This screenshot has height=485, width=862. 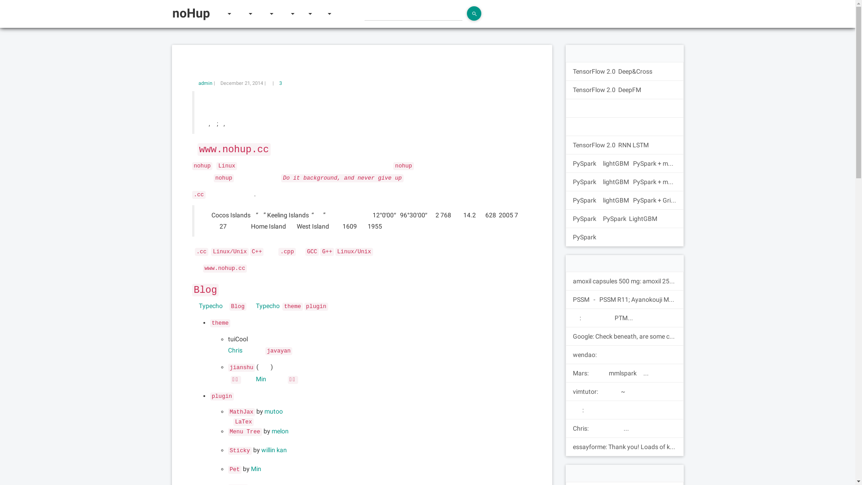 What do you see at coordinates (278, 350) in the screenshot?
I see `javayan` at bounding box center [278, 350].